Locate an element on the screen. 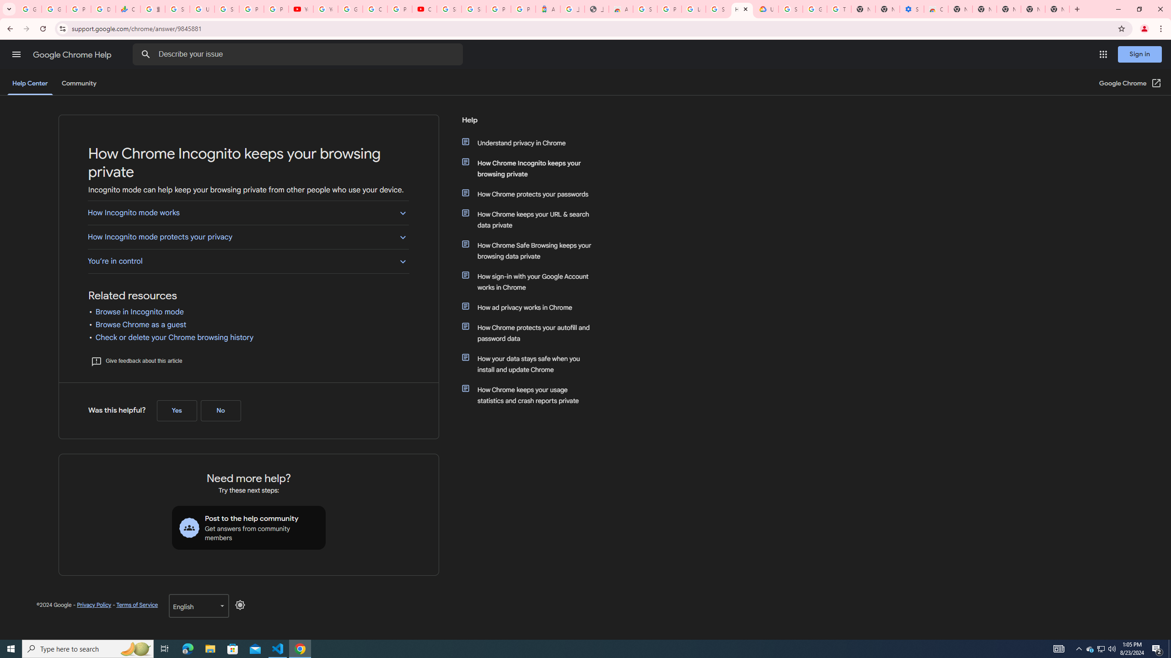 The width and height of the screenshot is (1171, 658). Sign in - Google Accounts is located at coordinates (177, 9).